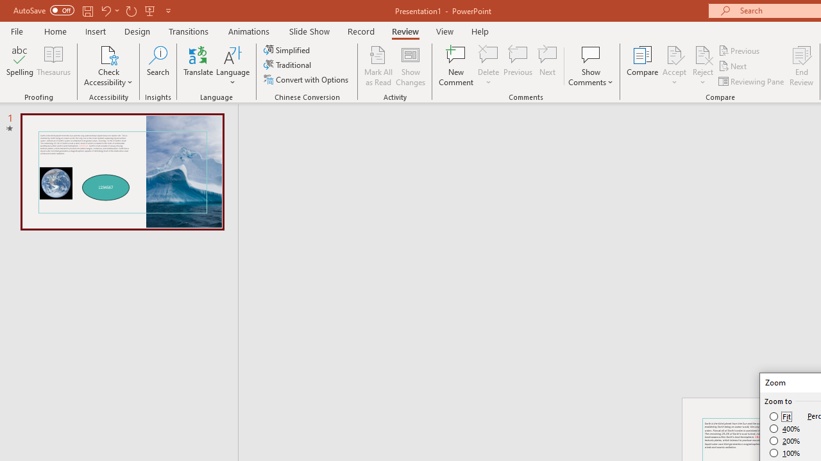 This screenshot has width=821, height=461. I want to click on 100%, so click(785, 453).